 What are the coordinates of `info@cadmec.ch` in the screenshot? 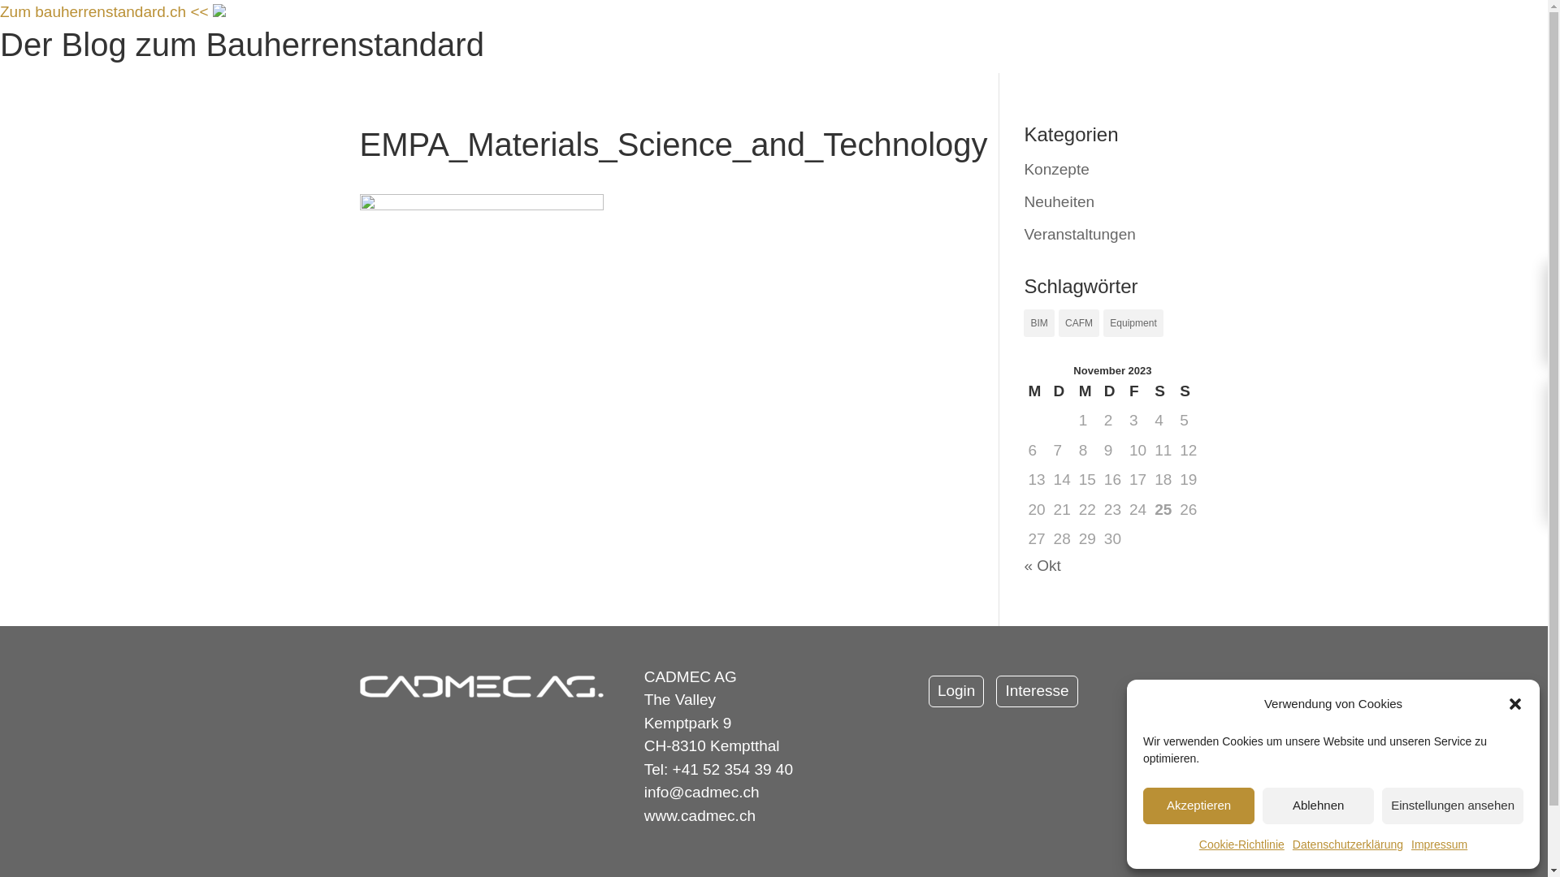 It's located at (702, 793).